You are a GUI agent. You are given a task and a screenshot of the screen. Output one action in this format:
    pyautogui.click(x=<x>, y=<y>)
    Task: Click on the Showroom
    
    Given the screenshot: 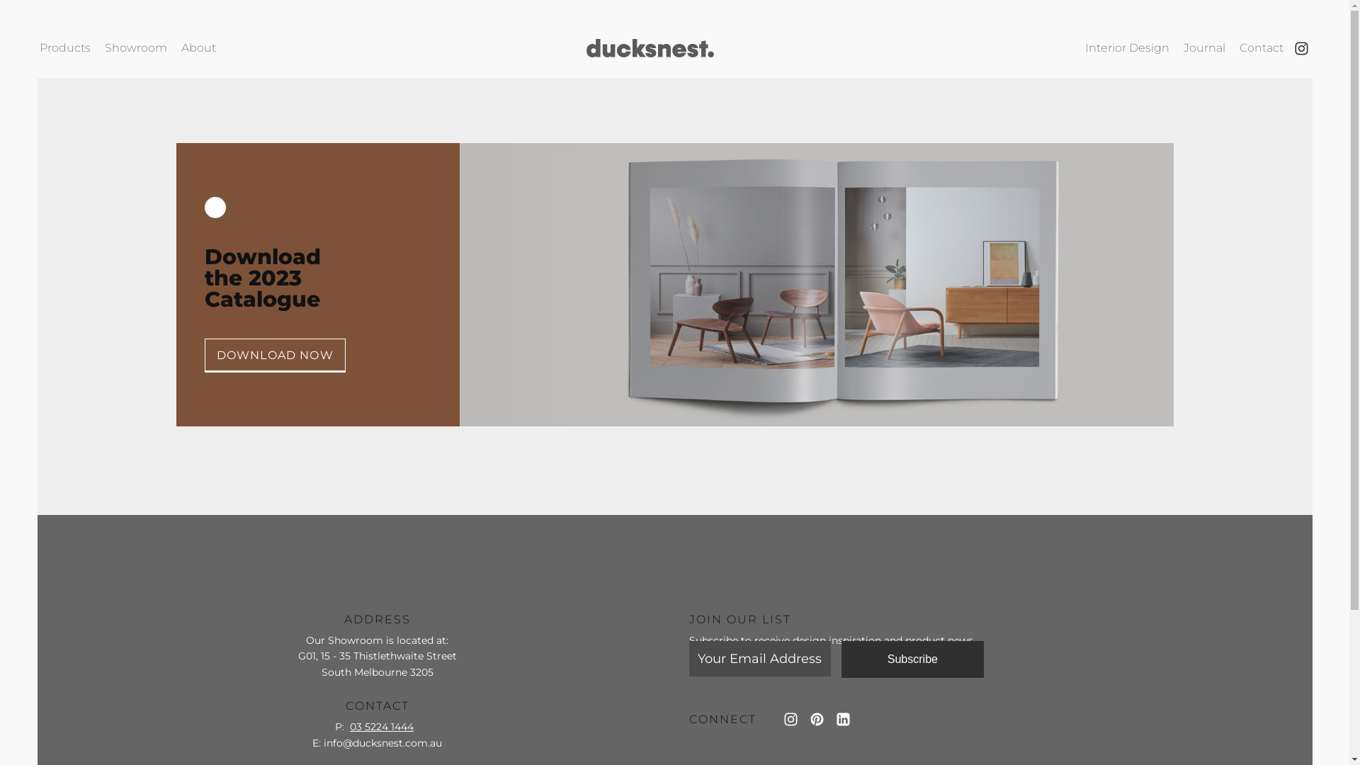 What is the action you would take?
    pyautogui.click(x=136, y=48)
    